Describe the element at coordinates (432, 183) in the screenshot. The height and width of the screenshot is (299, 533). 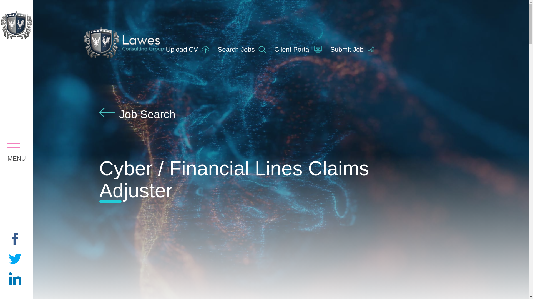
I see `0203 411 8430` at that location.